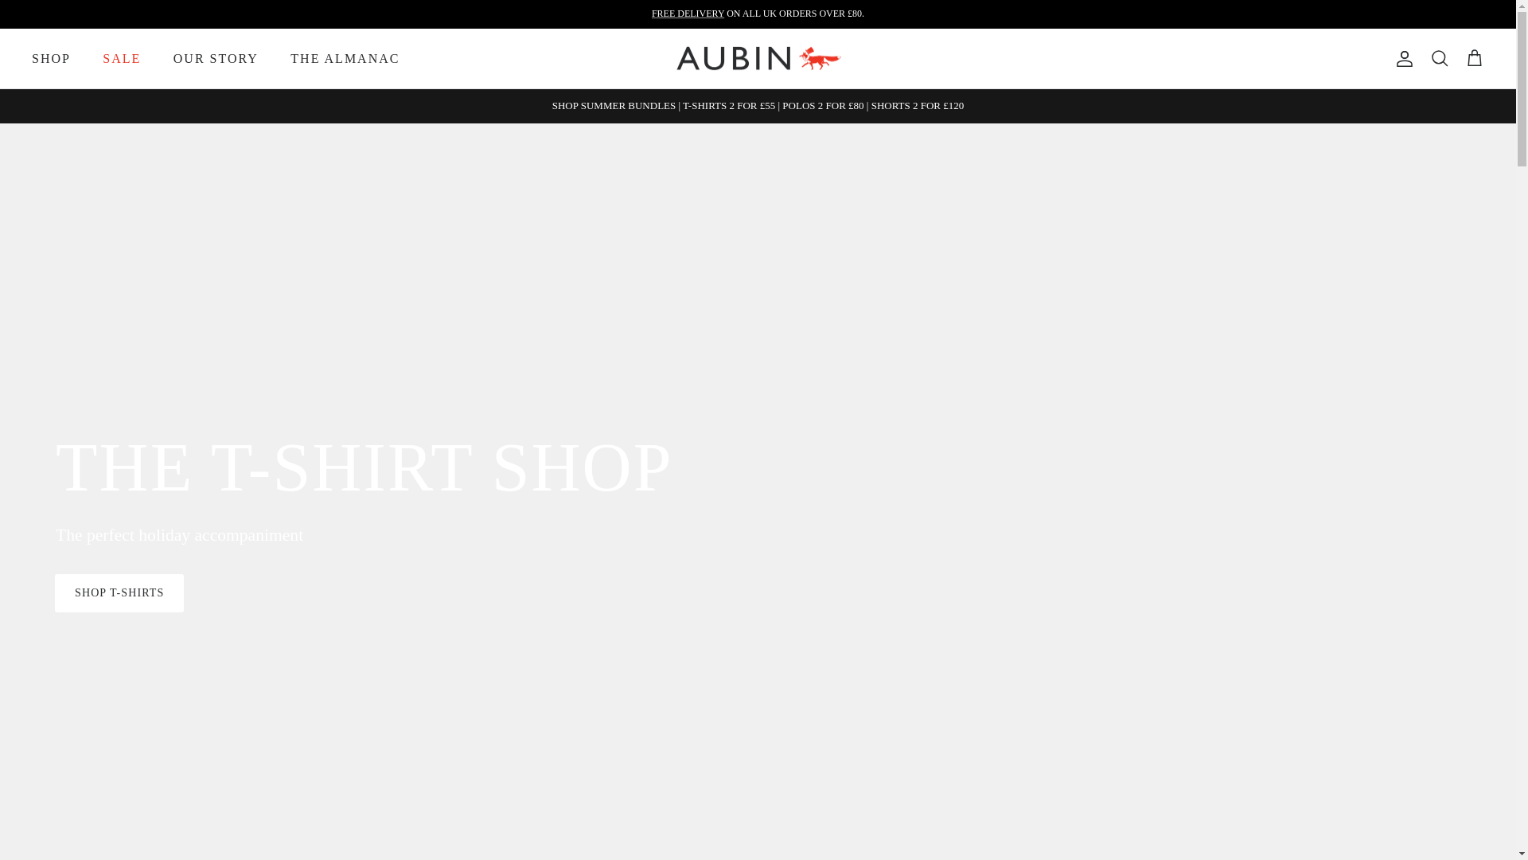 The image size is (1528, 860). Describe the element at coordinates (1474, 59) in the screenshot. I see `Cart` at that location.